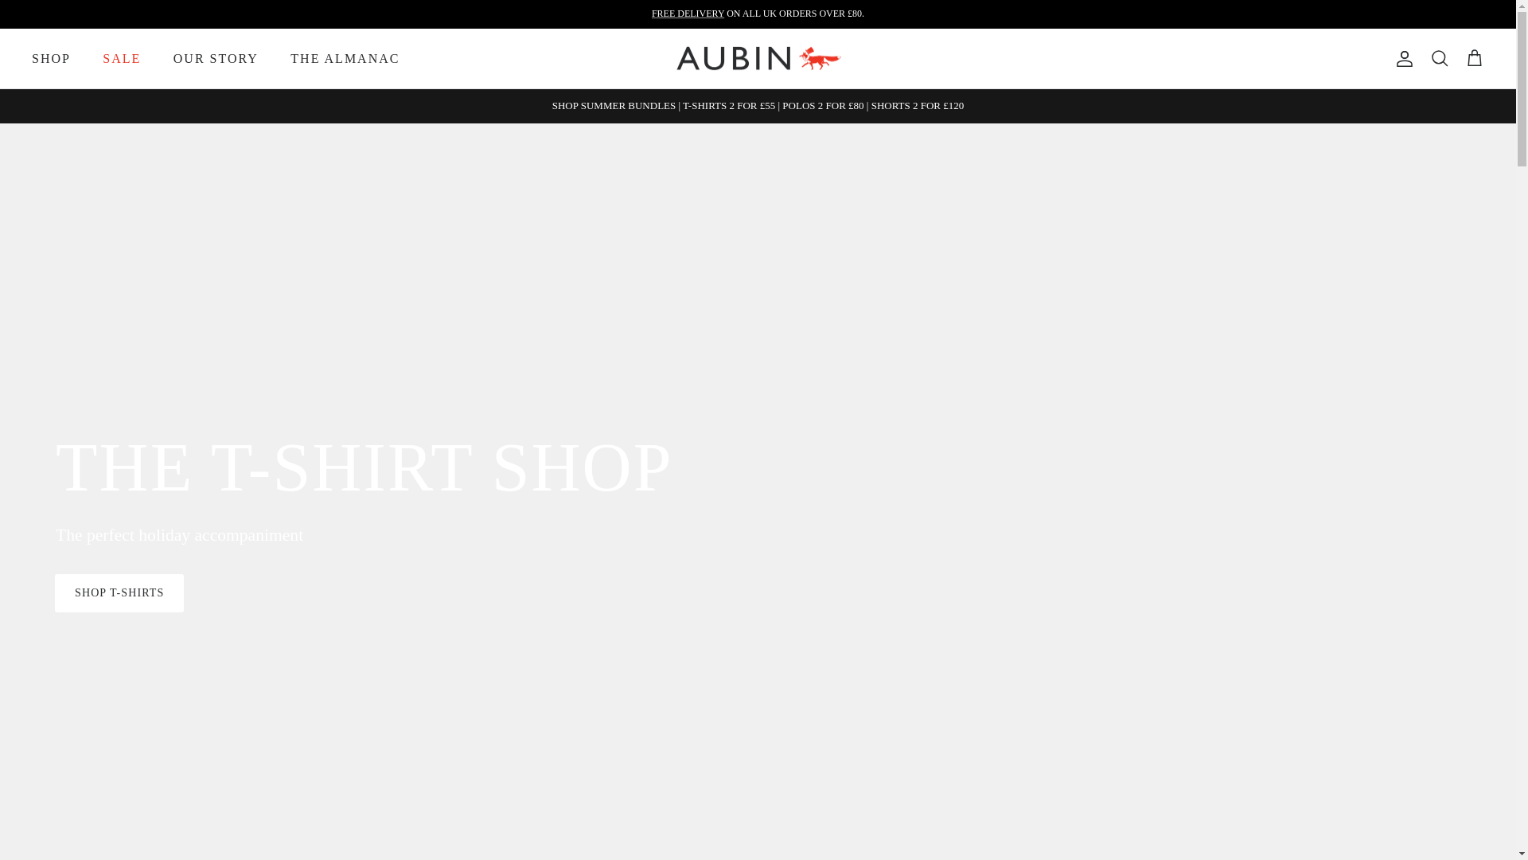 The image size is (1528, 860). Describe the element at coordinates (1474, 59) in the screenshot. I see `Cart` at that location.